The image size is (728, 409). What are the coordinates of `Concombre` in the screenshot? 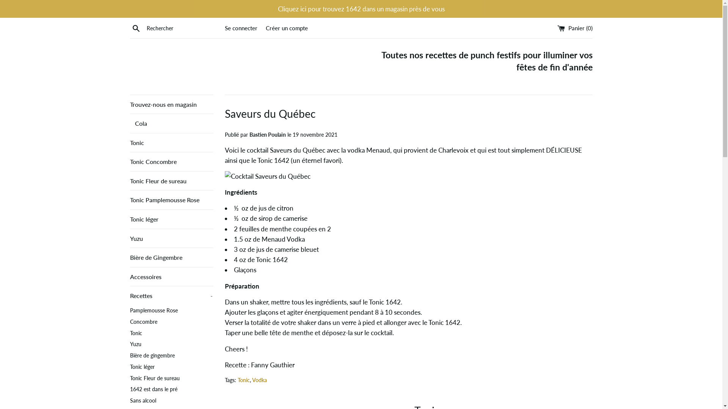 It's located at (171, 322).